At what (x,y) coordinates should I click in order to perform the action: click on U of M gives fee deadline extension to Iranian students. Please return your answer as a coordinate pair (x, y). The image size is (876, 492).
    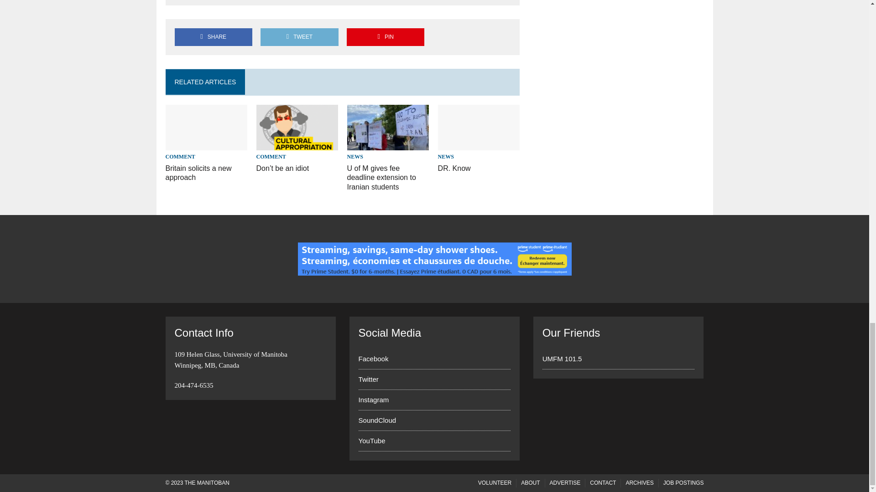
    Looking at the image, I should click on (388, 144).